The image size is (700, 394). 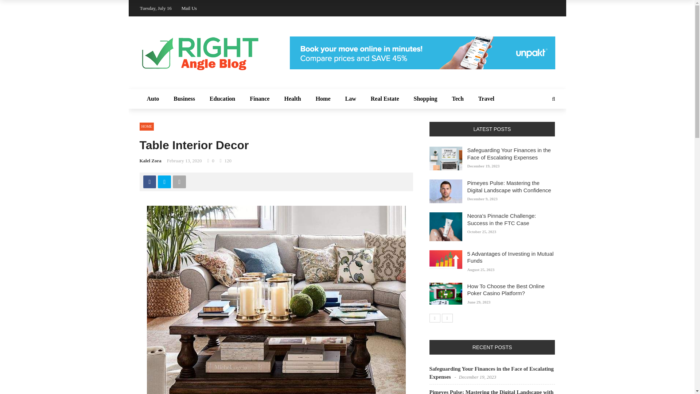 What do you see at coordinates (222, 99) in the screenshot?
I see `Education` at bounding box center [222, 99].